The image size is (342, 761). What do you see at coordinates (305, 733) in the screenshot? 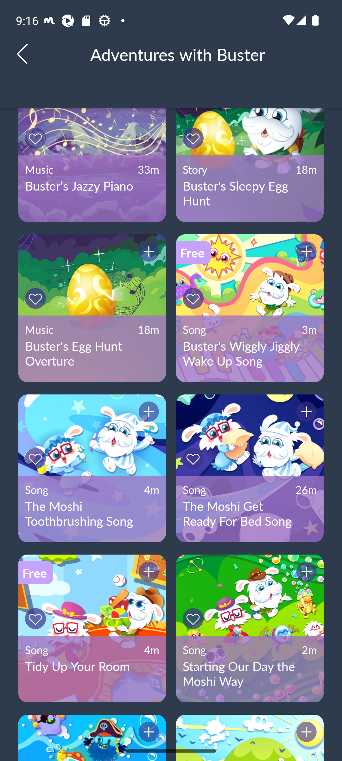
I see `Button` at bounding box center [305, 733].